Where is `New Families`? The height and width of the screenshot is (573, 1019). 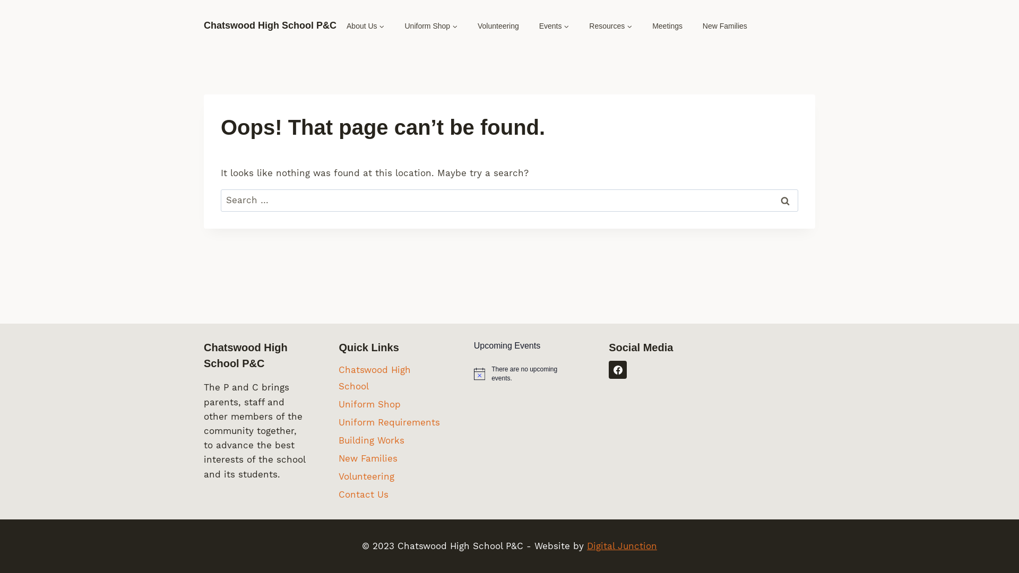
New Families is located at coordinates (390, 458).